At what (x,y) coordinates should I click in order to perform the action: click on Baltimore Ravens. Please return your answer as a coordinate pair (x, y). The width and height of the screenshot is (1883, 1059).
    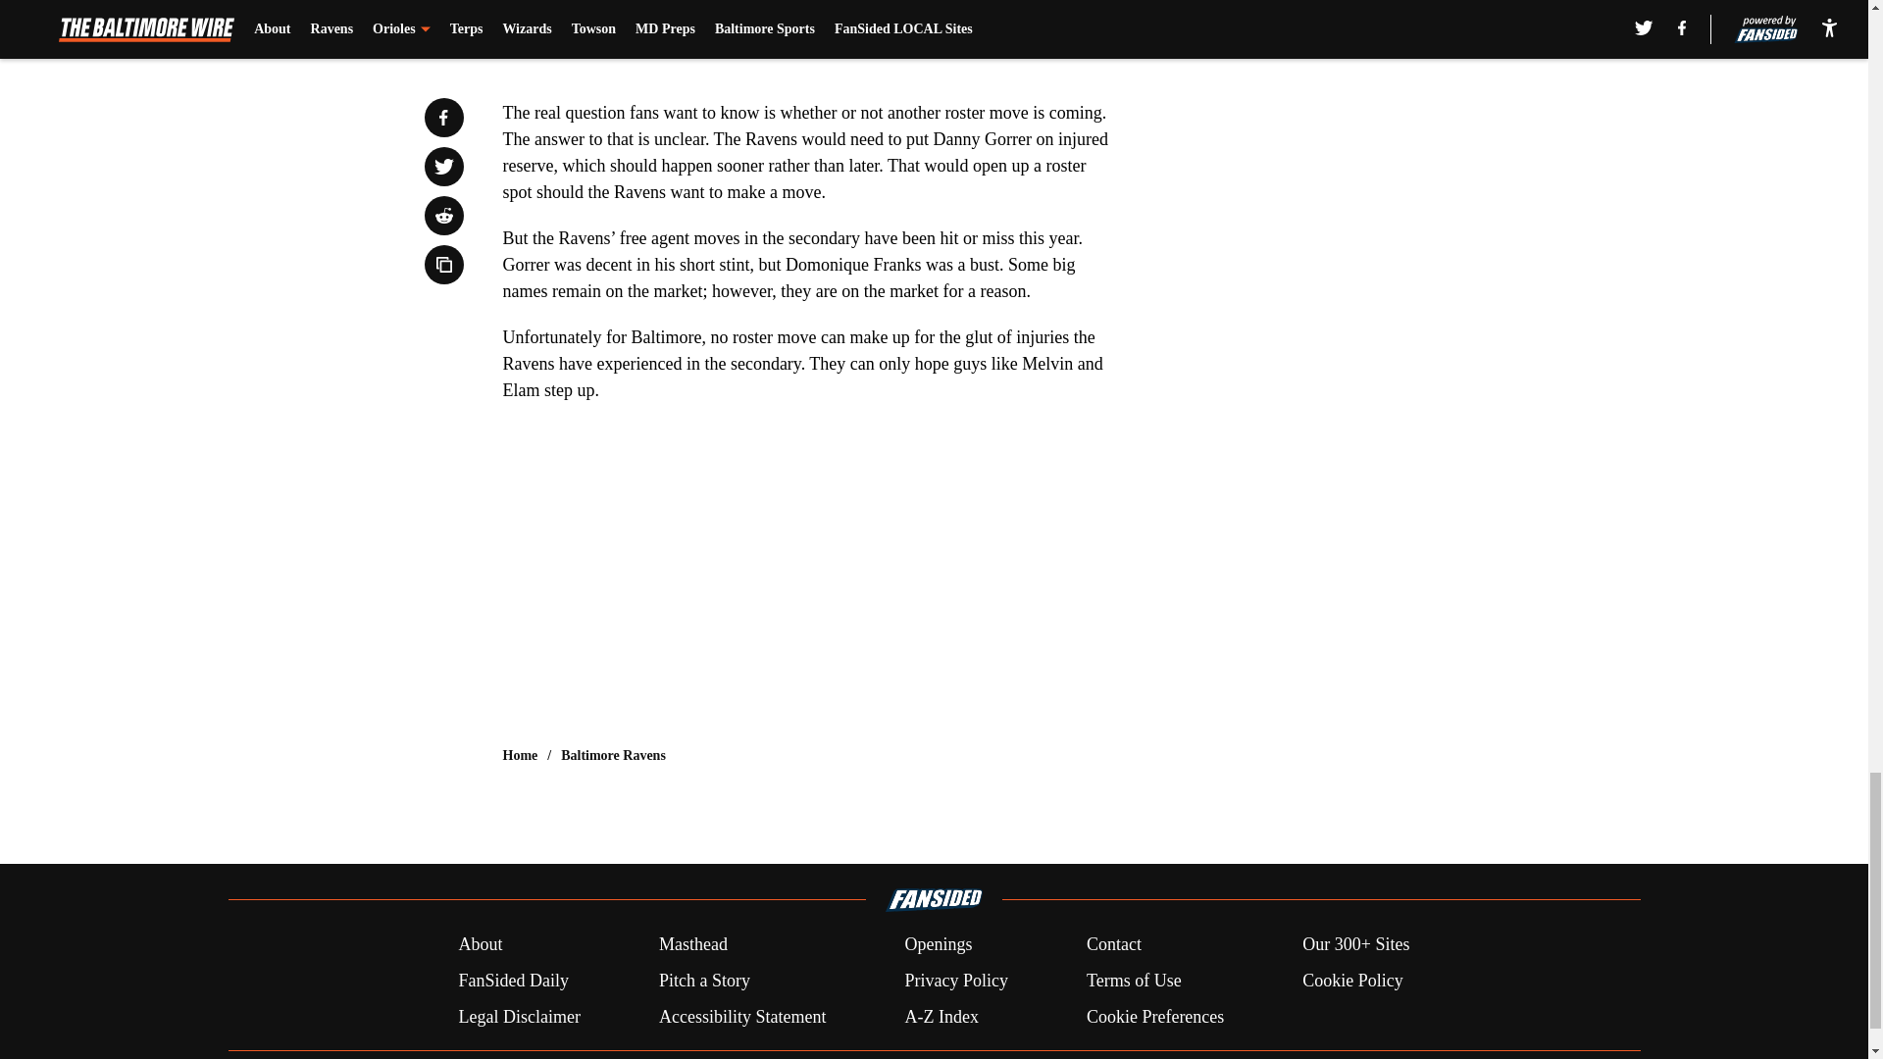
    Looking at the image, I should click on (614, 755).